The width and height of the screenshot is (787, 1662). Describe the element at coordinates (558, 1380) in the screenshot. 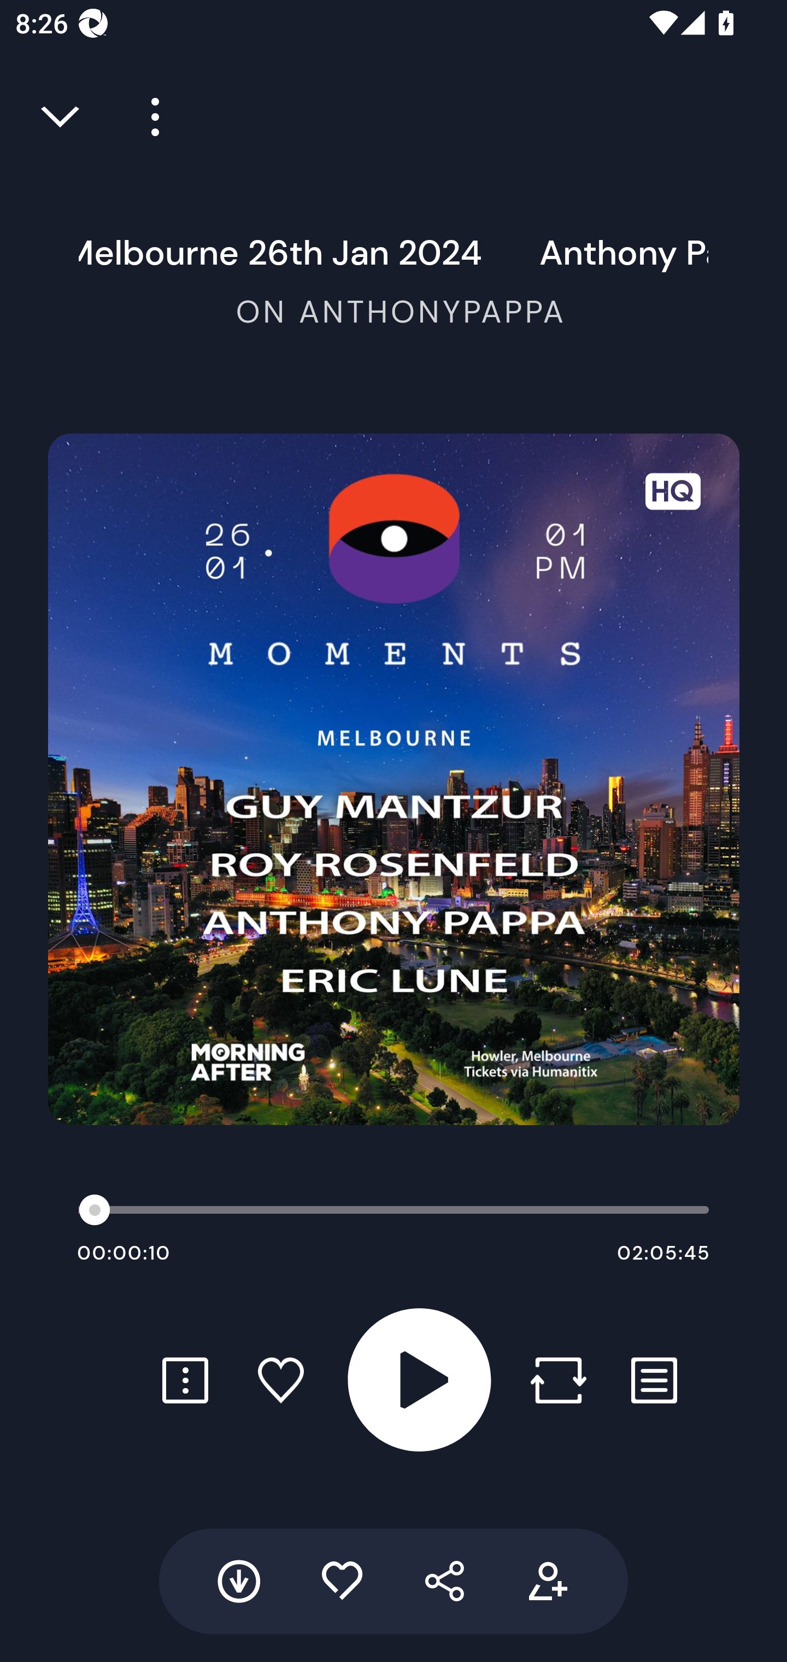

I see `Repost button` at that location.